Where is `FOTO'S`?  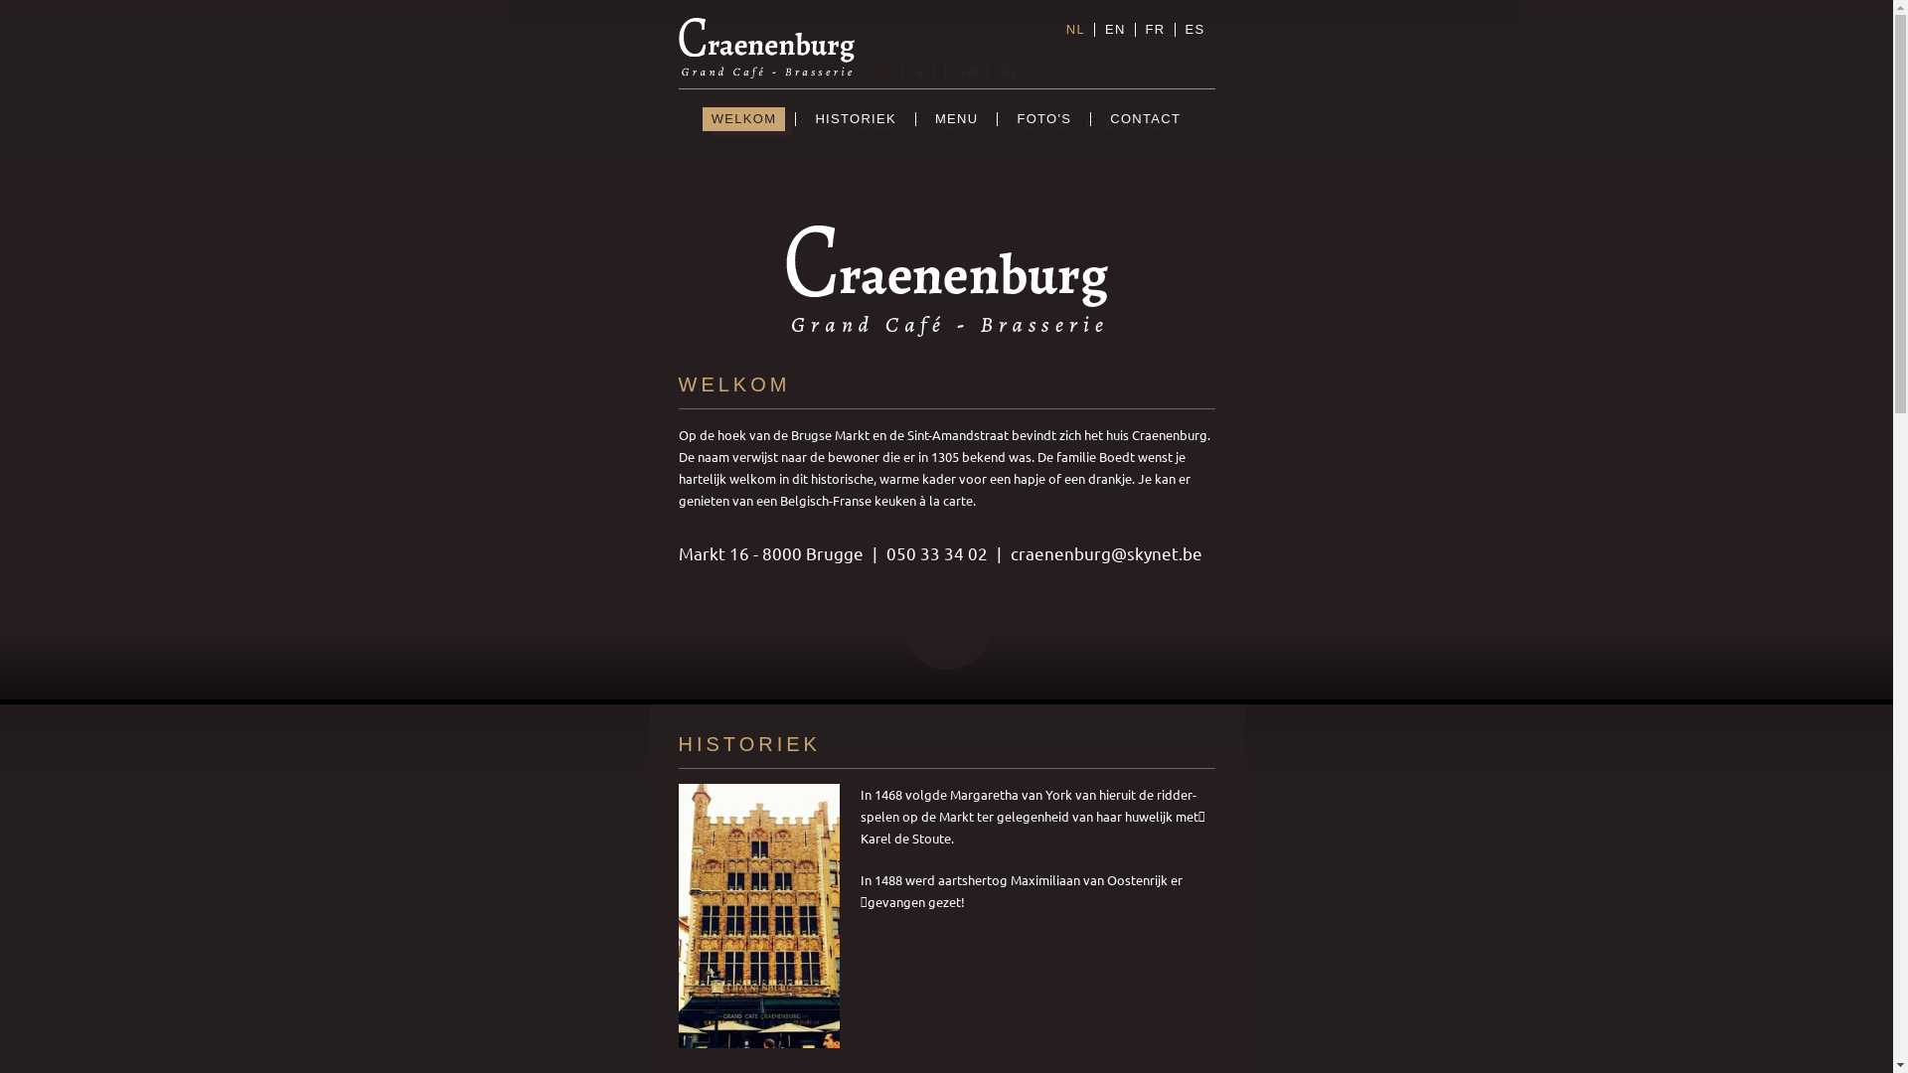 FOTO'S is located at coordinates (1041, 124).